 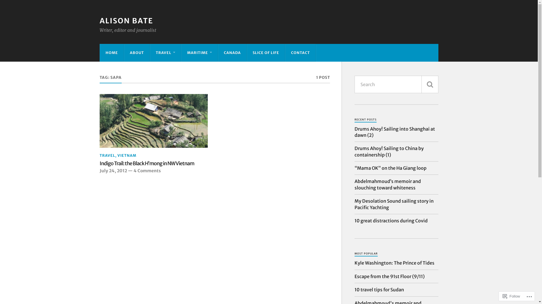 I want to click on July 24, 2012, so click(x=113, y=171).